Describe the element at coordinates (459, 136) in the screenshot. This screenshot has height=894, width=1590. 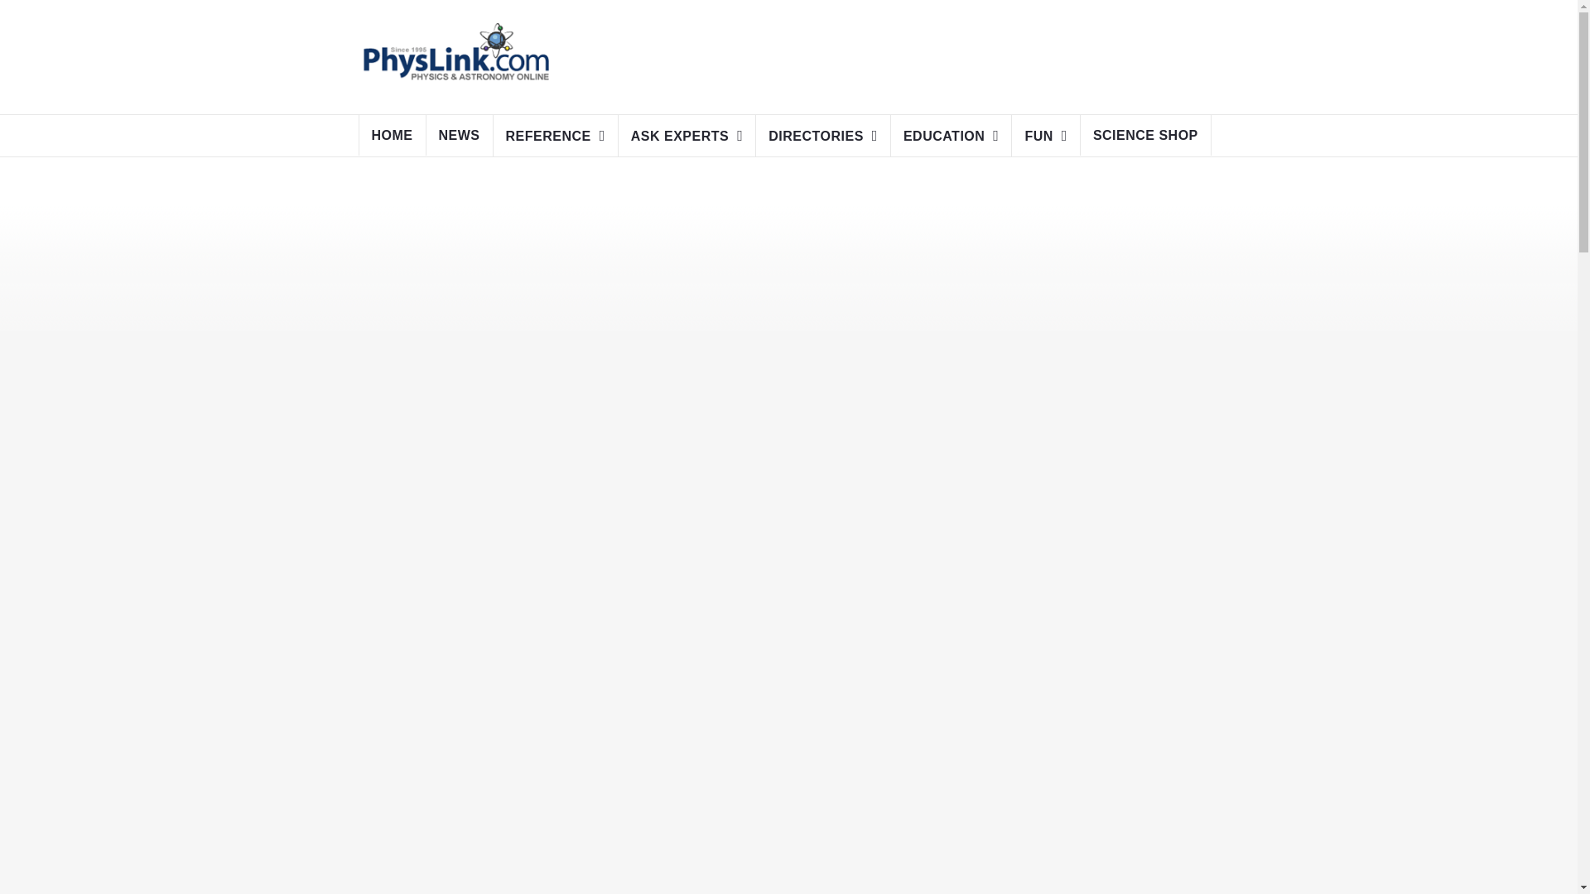
I see `NEWS` at that location.